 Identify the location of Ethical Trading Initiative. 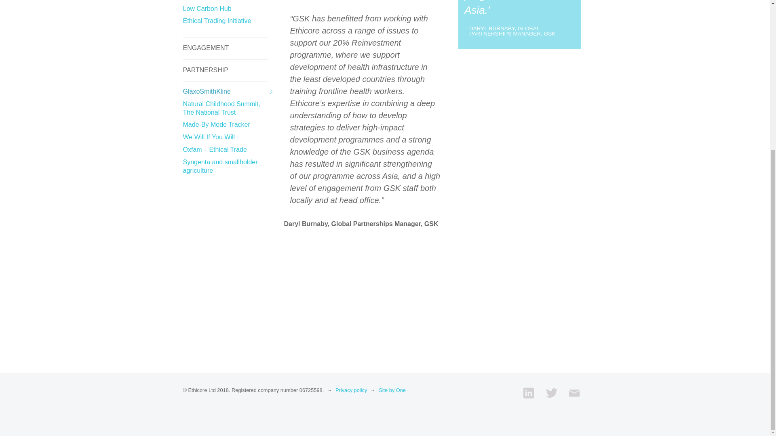
(217, 21).